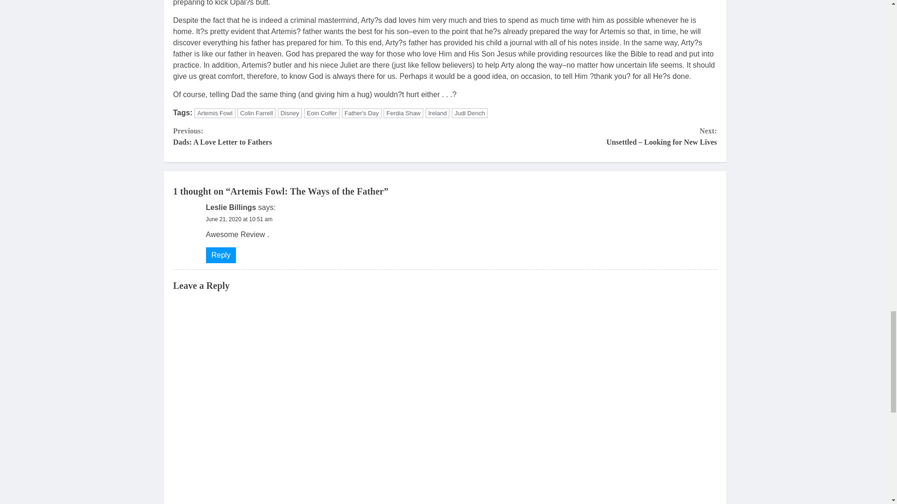 The height and width of the screenshot is (504, 897). Describe the element at coordinates (362, 113) in the screenshot. I see `Judi Dench` at that location.